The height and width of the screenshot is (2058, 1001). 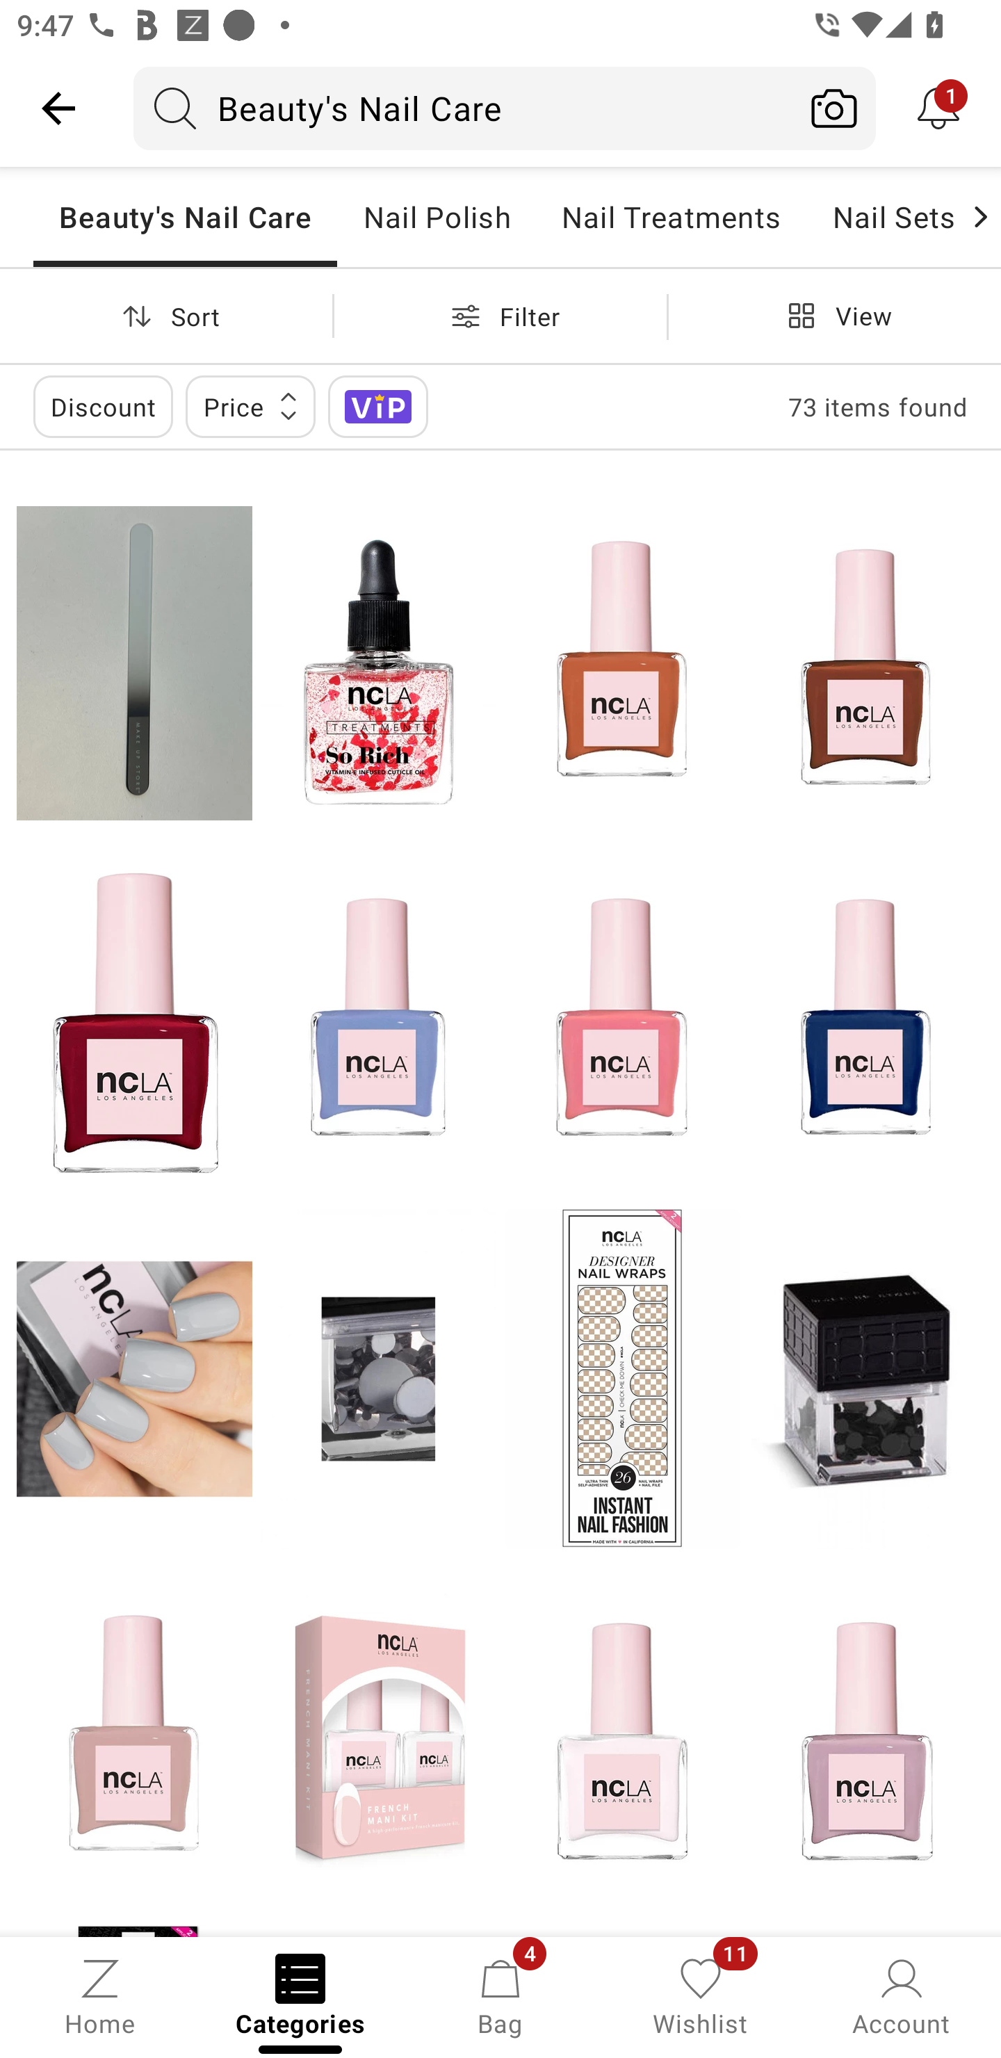 I want to click on View, so click(x=834, y=316).